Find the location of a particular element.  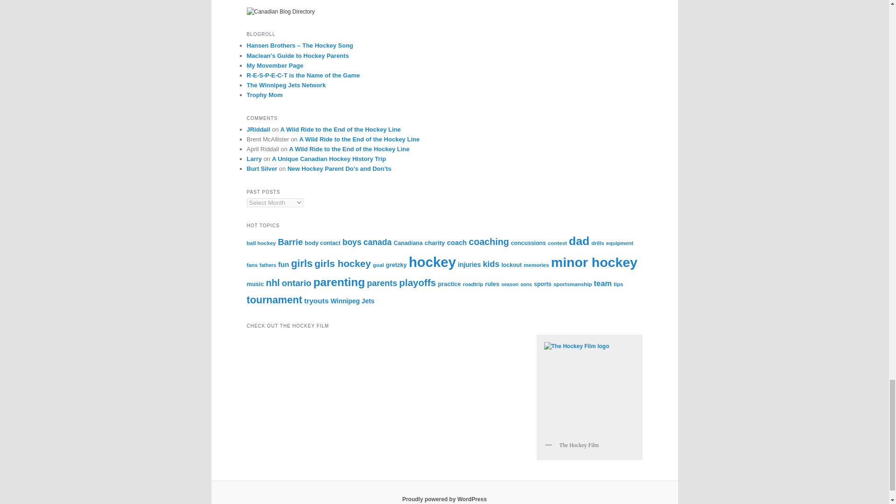

Larry is located at coordinates (254, 159).